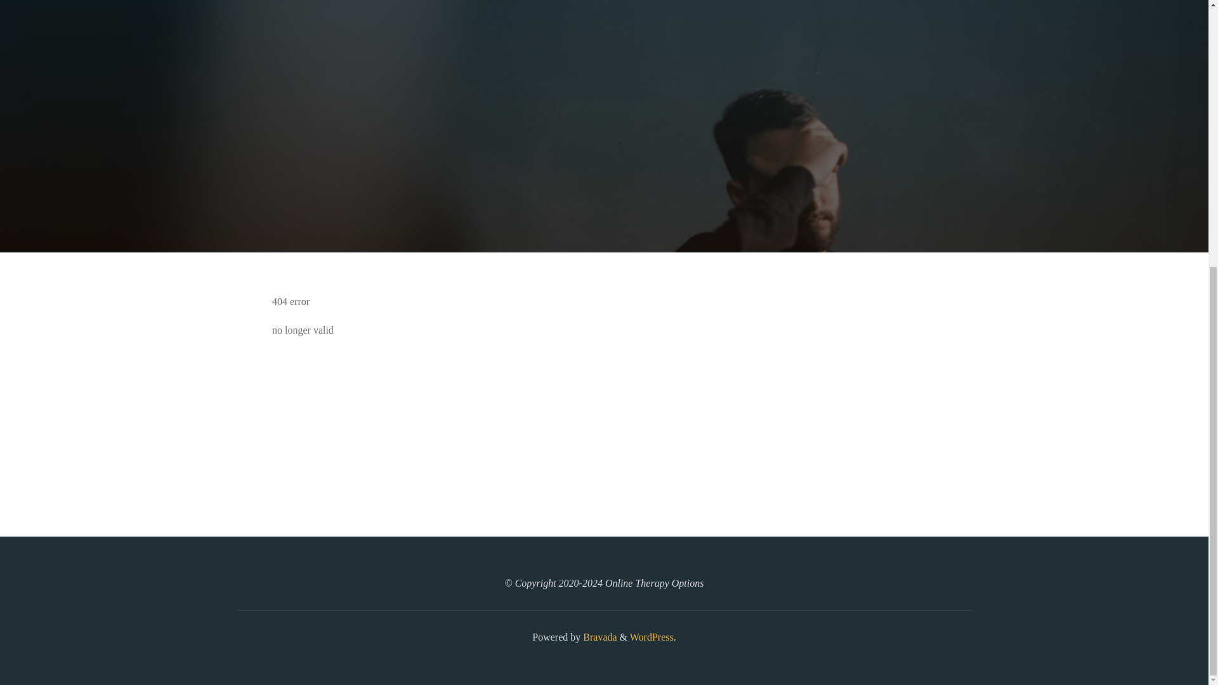 This screenshot has width=1218, height=685. Describe the element at coordinates (651, 637) in the screenshot. I see `WordPress` at that location.